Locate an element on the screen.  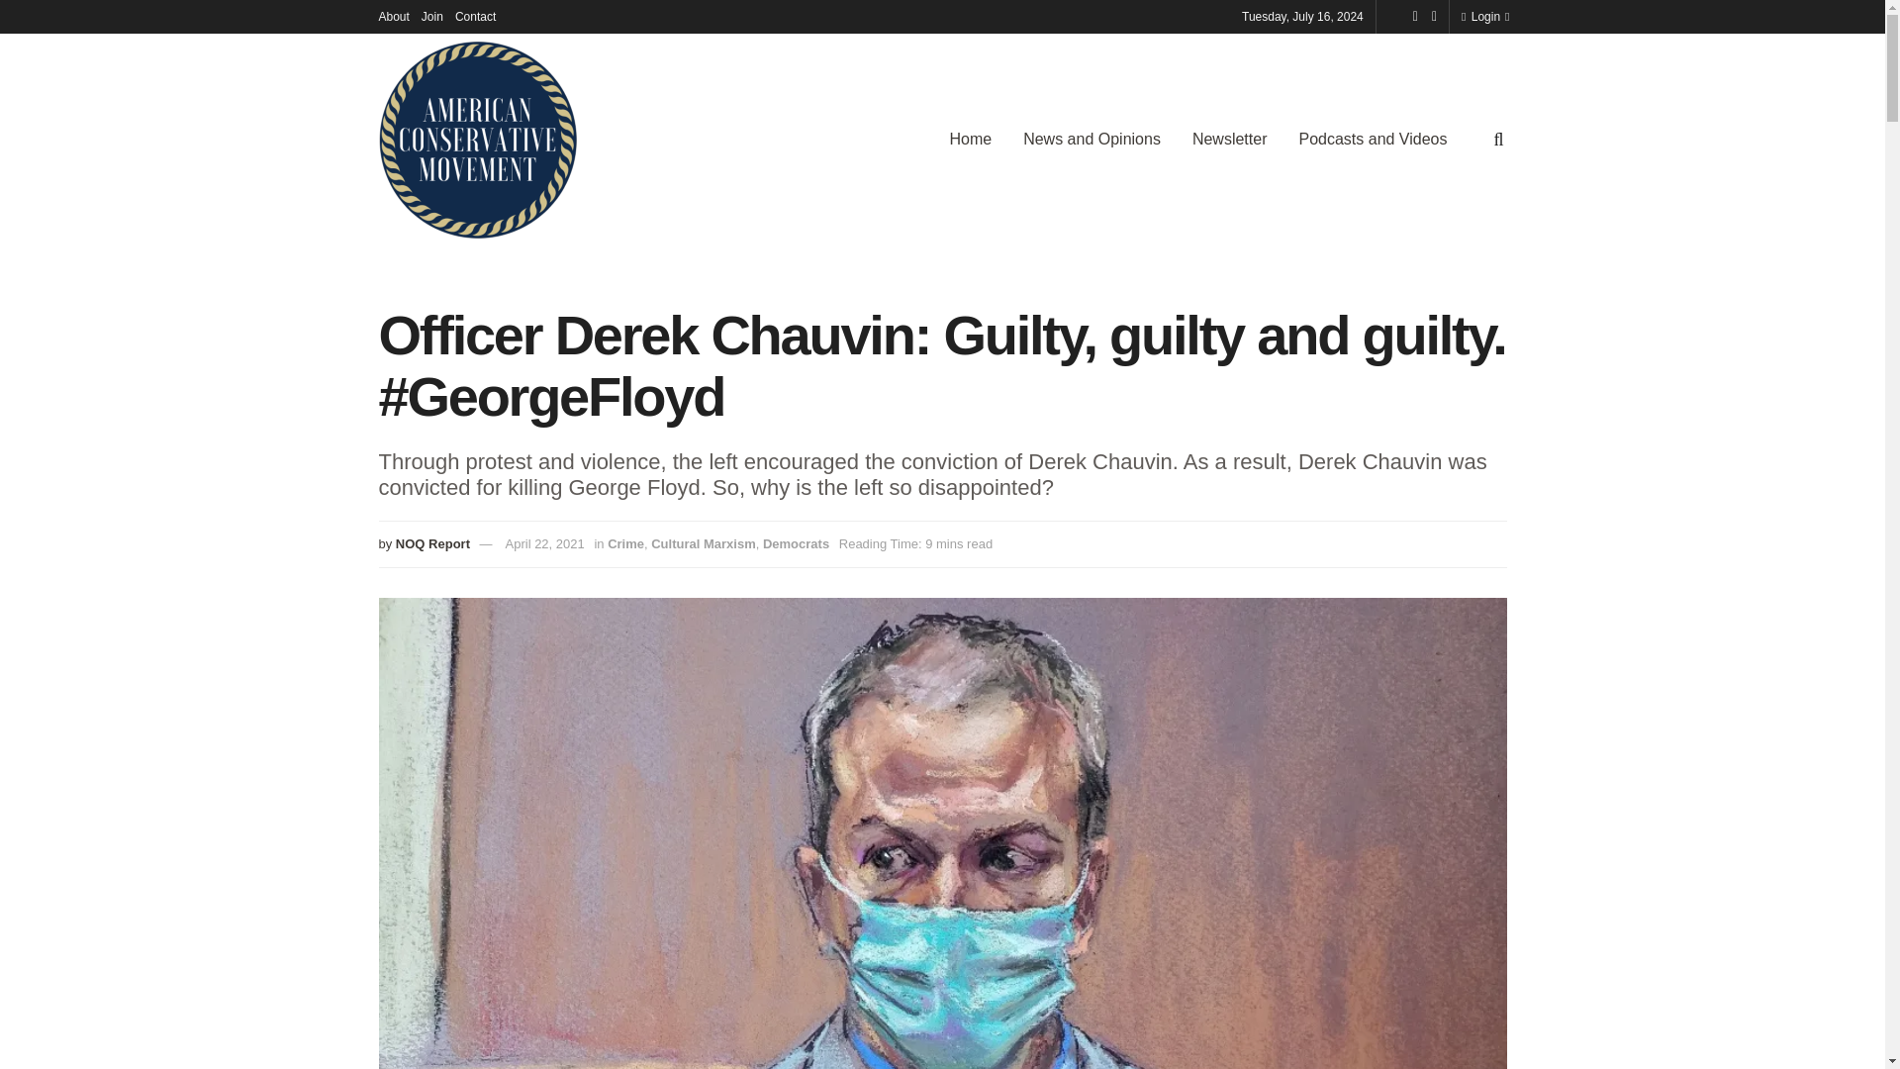
News and Opinions is located at coordinates (1091, 139).